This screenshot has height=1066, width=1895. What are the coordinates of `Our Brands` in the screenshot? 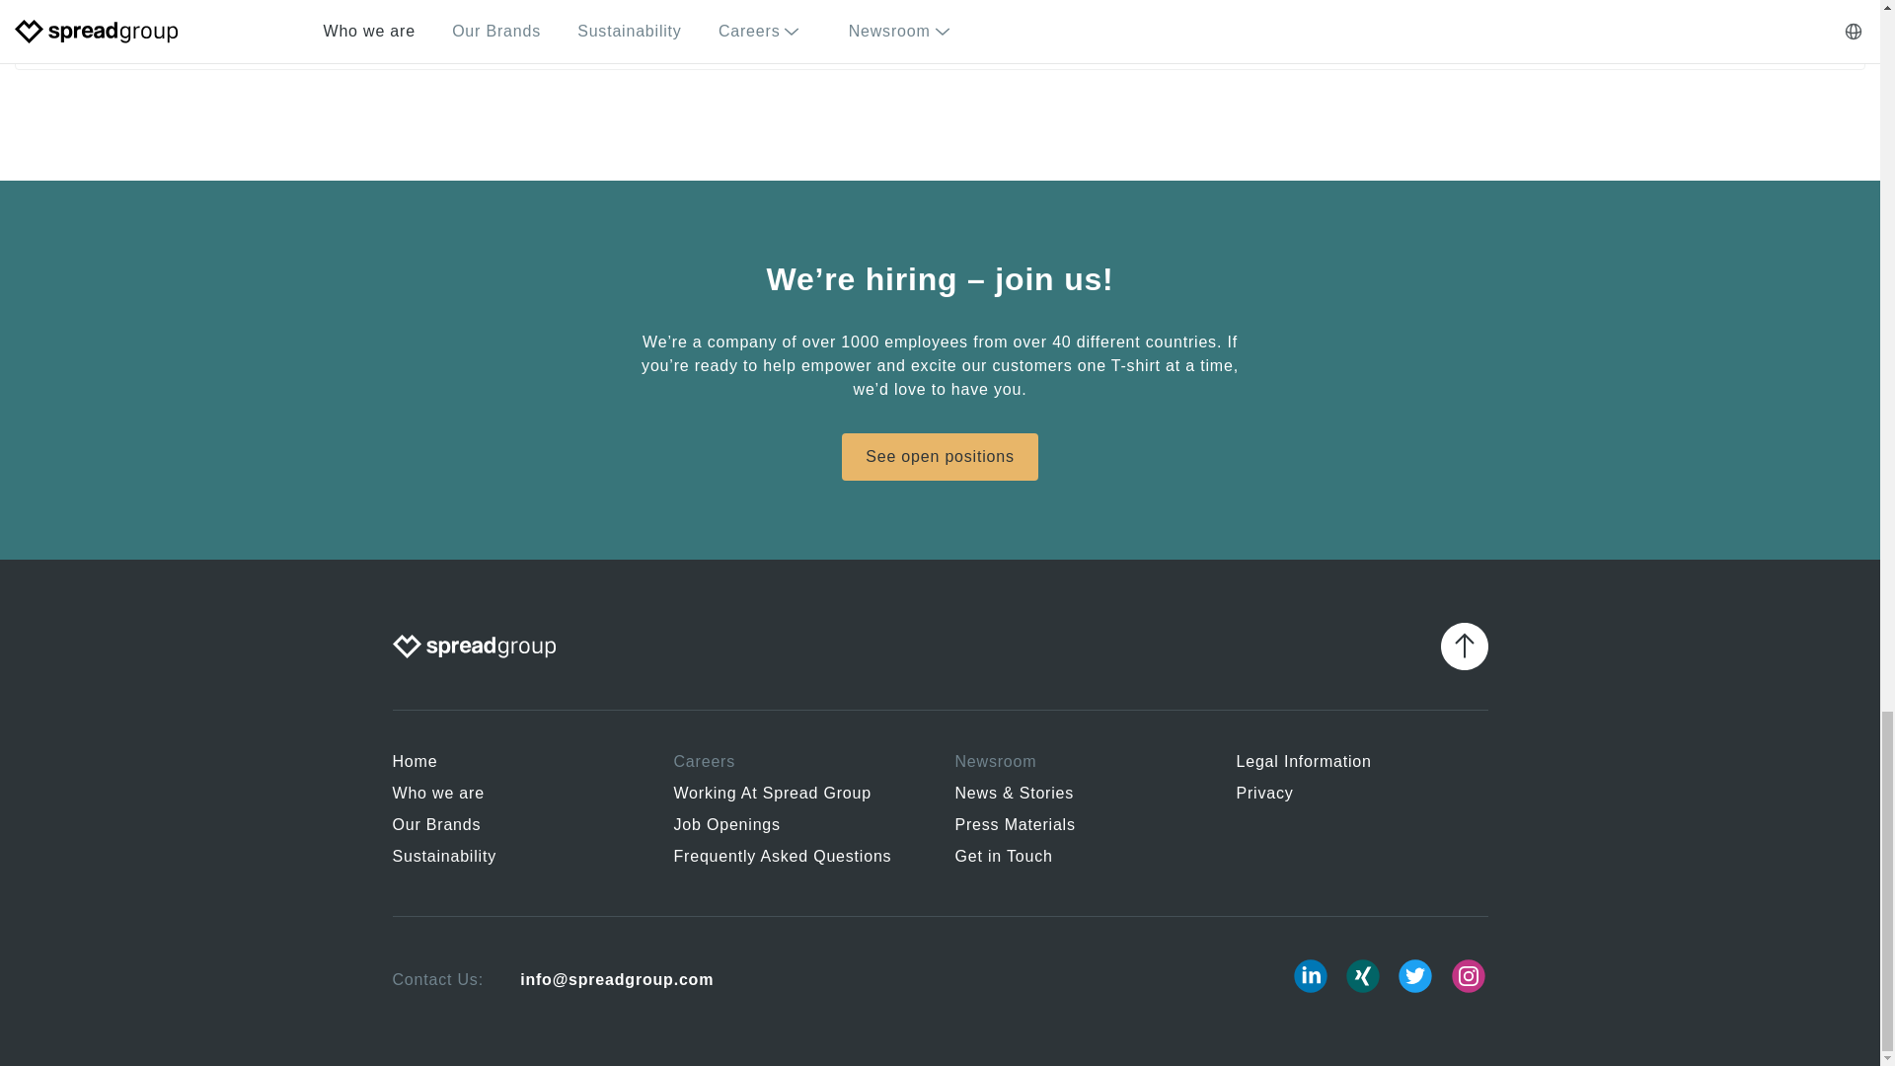 It's located at (517, 829).